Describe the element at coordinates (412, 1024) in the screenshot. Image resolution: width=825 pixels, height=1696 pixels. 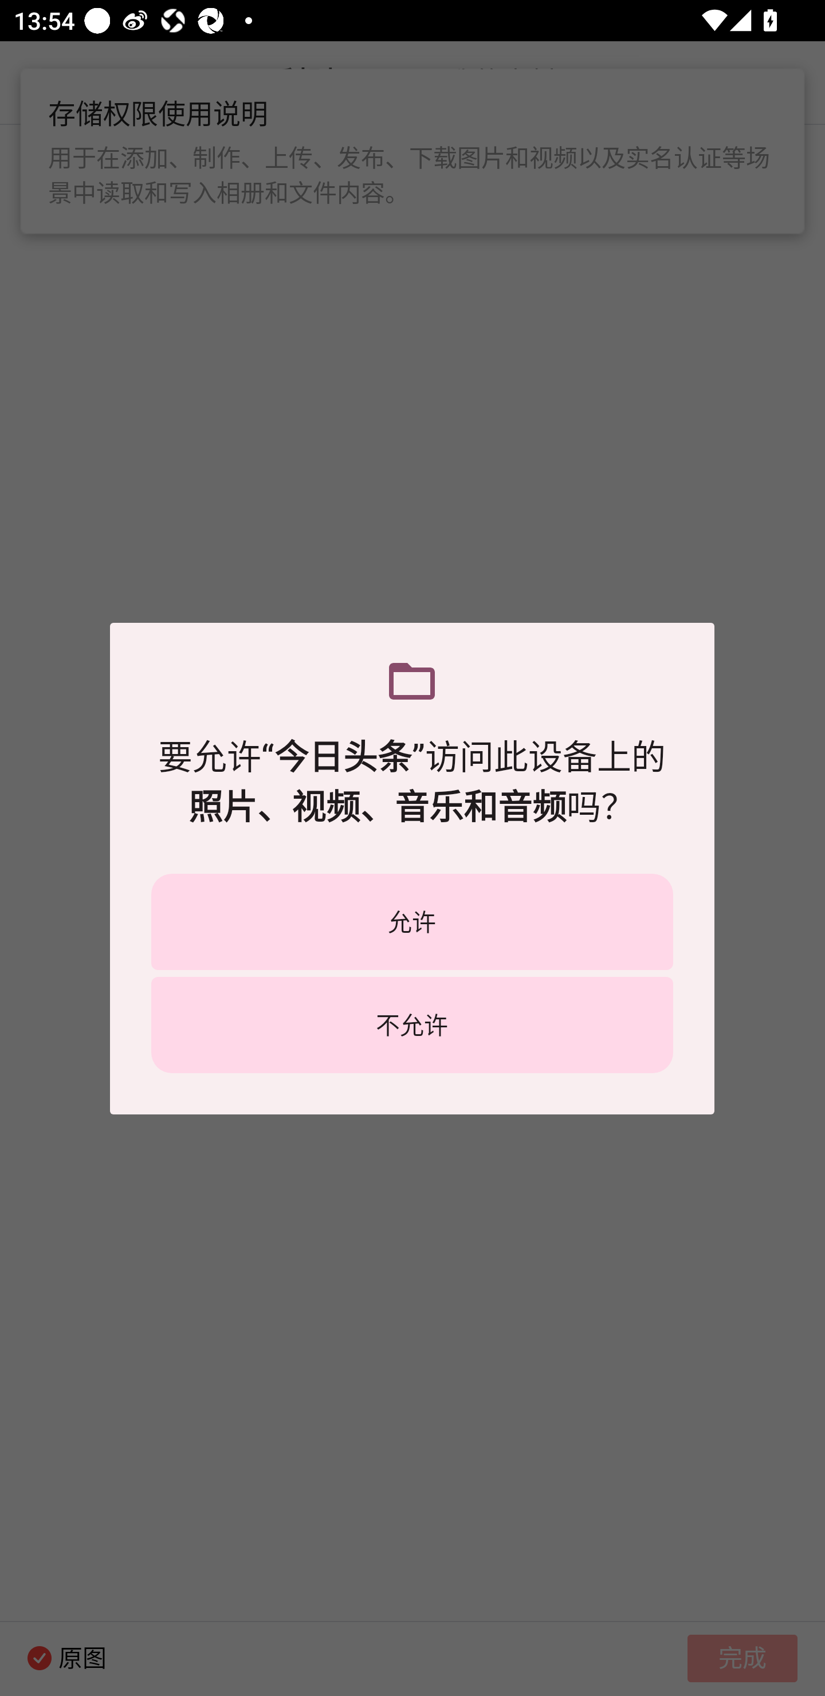
I see `不允许` at that location.